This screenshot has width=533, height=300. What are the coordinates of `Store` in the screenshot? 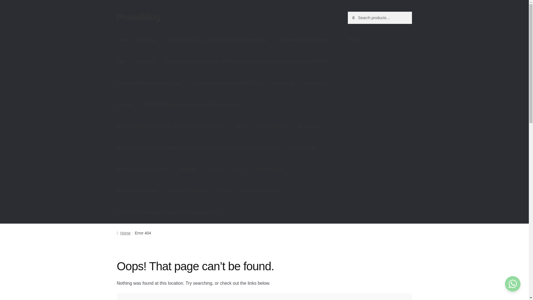 It's located at (238, 169).